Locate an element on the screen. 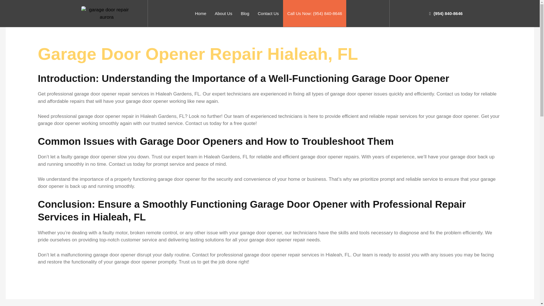  Contact Us is located at coordinates (268, 14).